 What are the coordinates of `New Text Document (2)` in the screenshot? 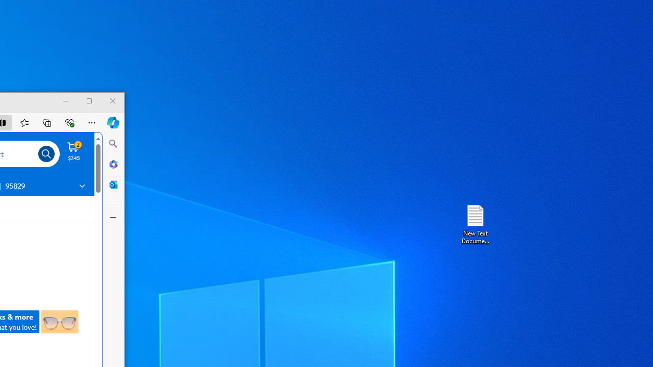 It's located at (475, 223).